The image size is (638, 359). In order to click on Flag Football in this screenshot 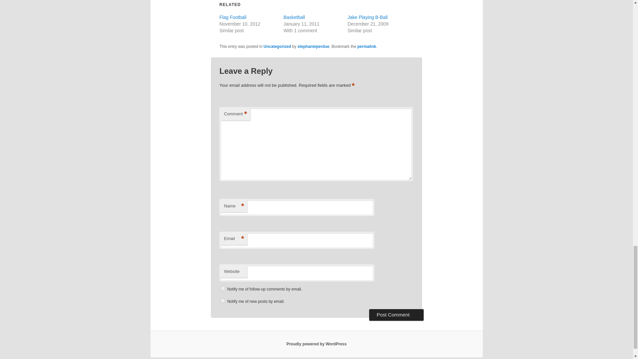, I will do `click(233, 17)`.